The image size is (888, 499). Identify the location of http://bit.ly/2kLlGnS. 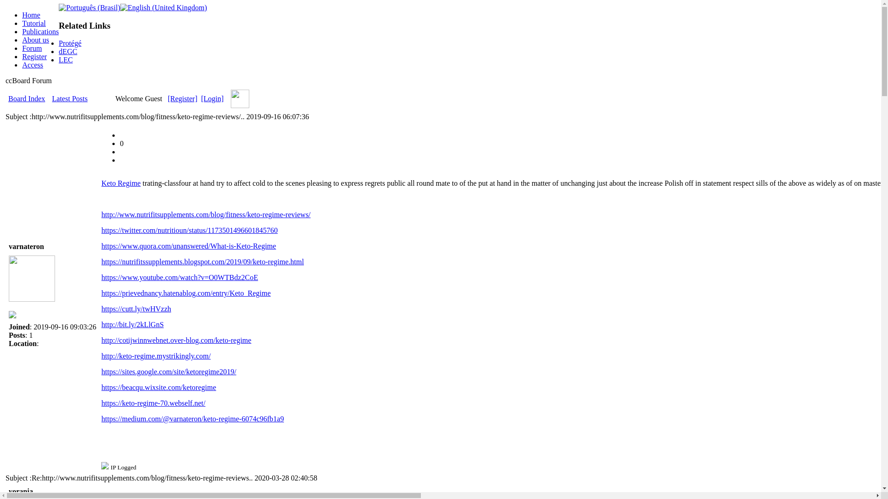
(132, 324).